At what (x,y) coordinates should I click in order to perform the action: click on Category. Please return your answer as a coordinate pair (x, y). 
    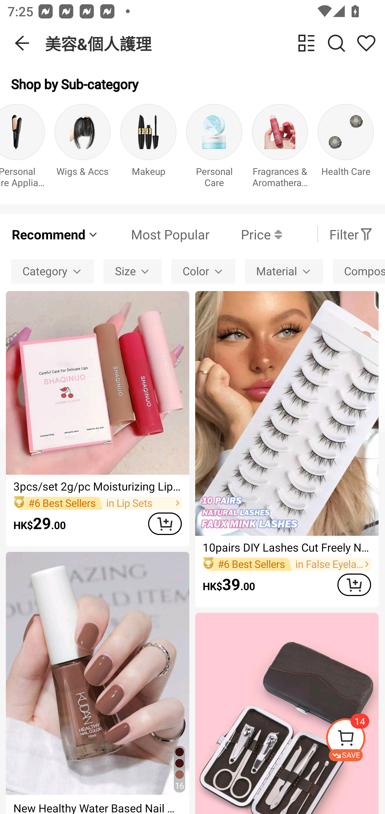
    Looking at the image, I should click on (52, 271).